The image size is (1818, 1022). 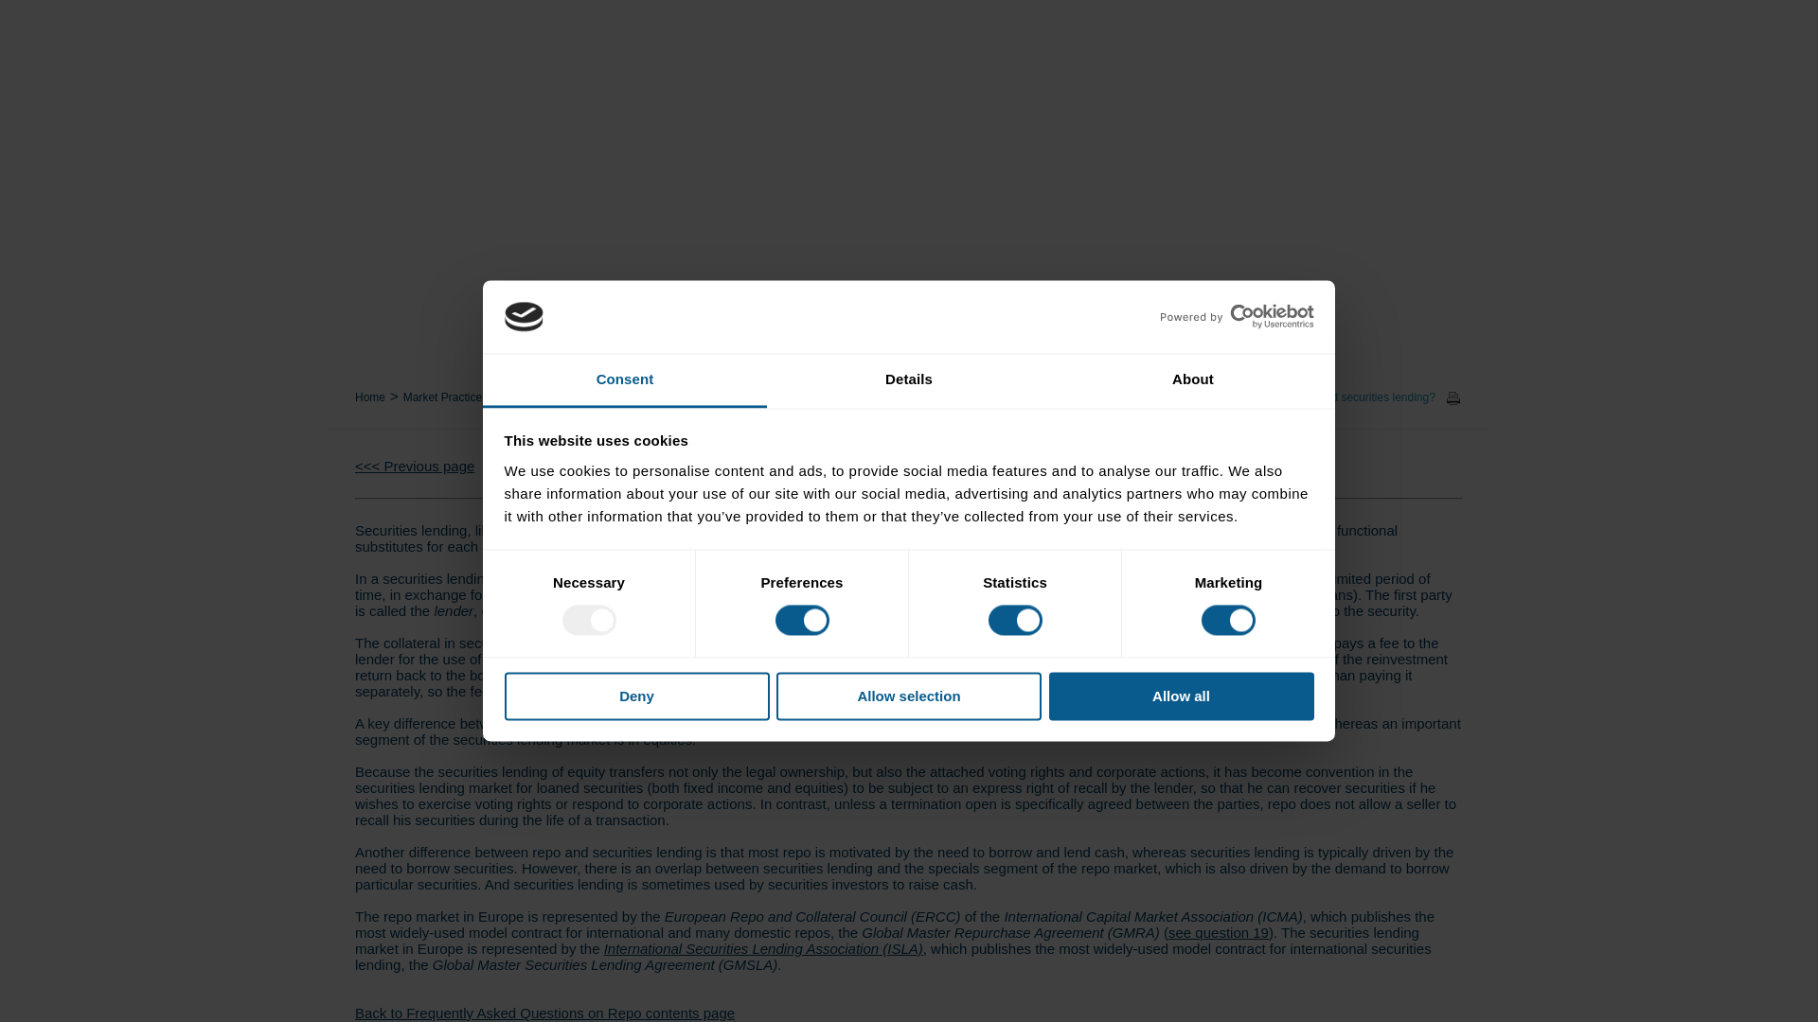 I want to click on About, so click(x=1192, y=380).